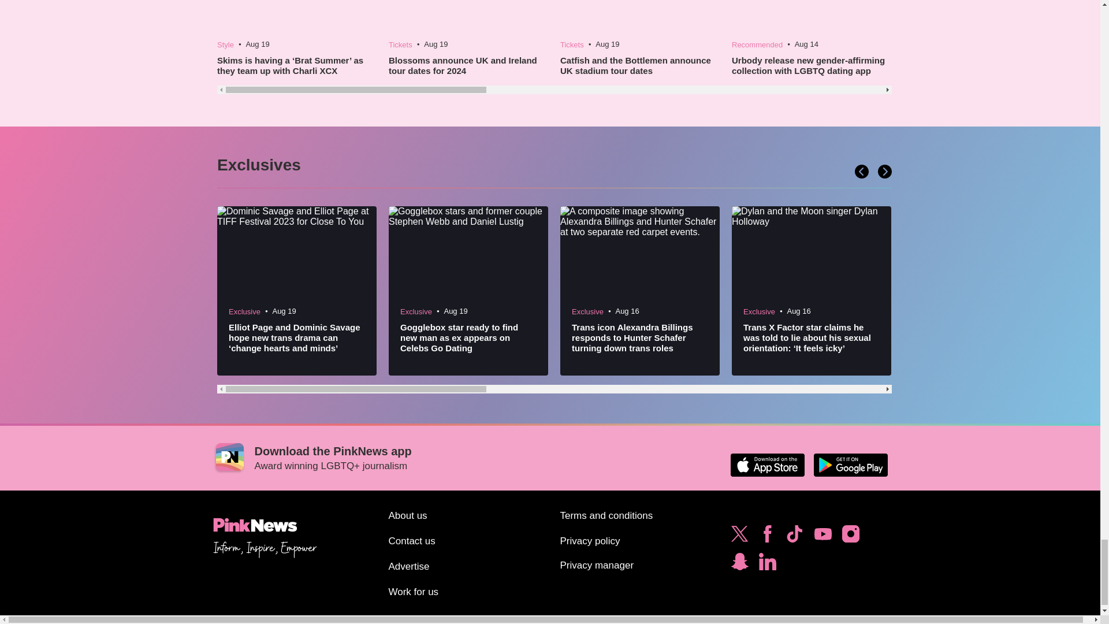  What do you see at coordinates (850, 465) in the screenshot?
I see `Download the PinkNews app on Google Play` at bounding box center [850, 465].